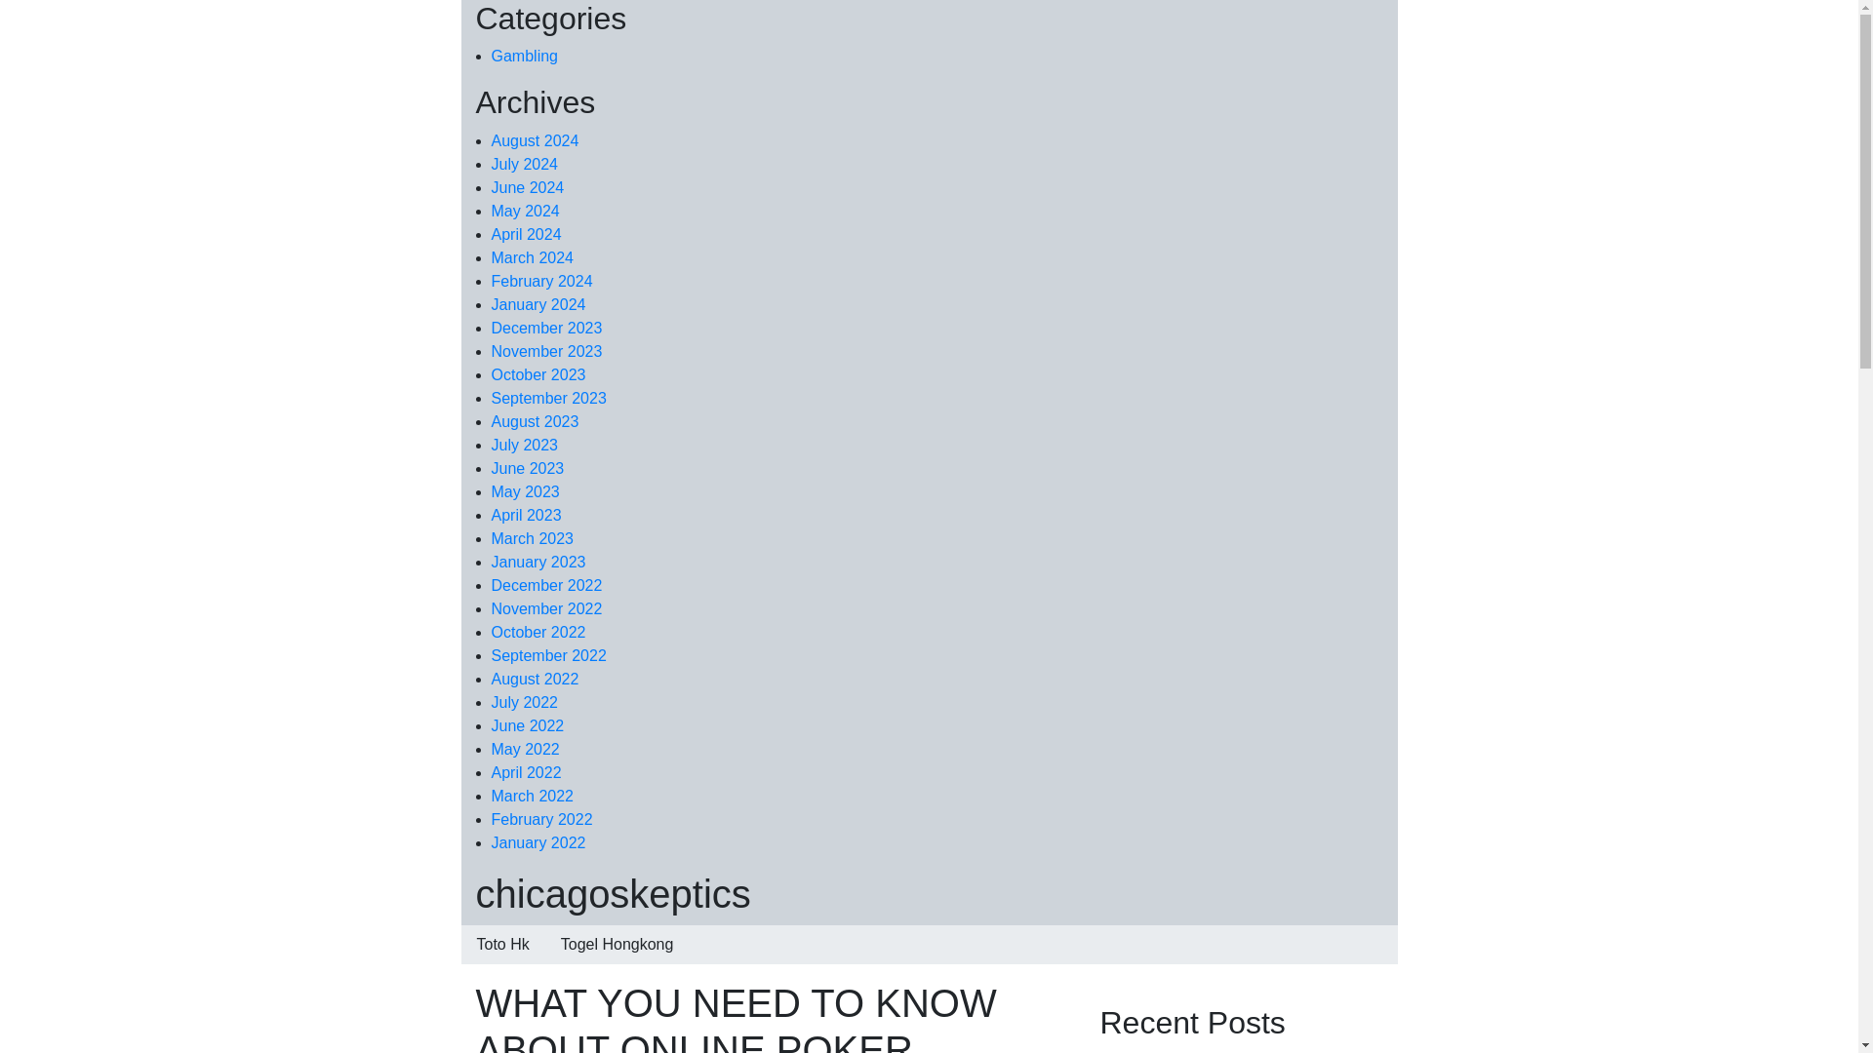 This screenshot has width=1873, height=1053. Describe the element at coordinates (525, 164) in the screenshot. I see `July 2024` at that location.